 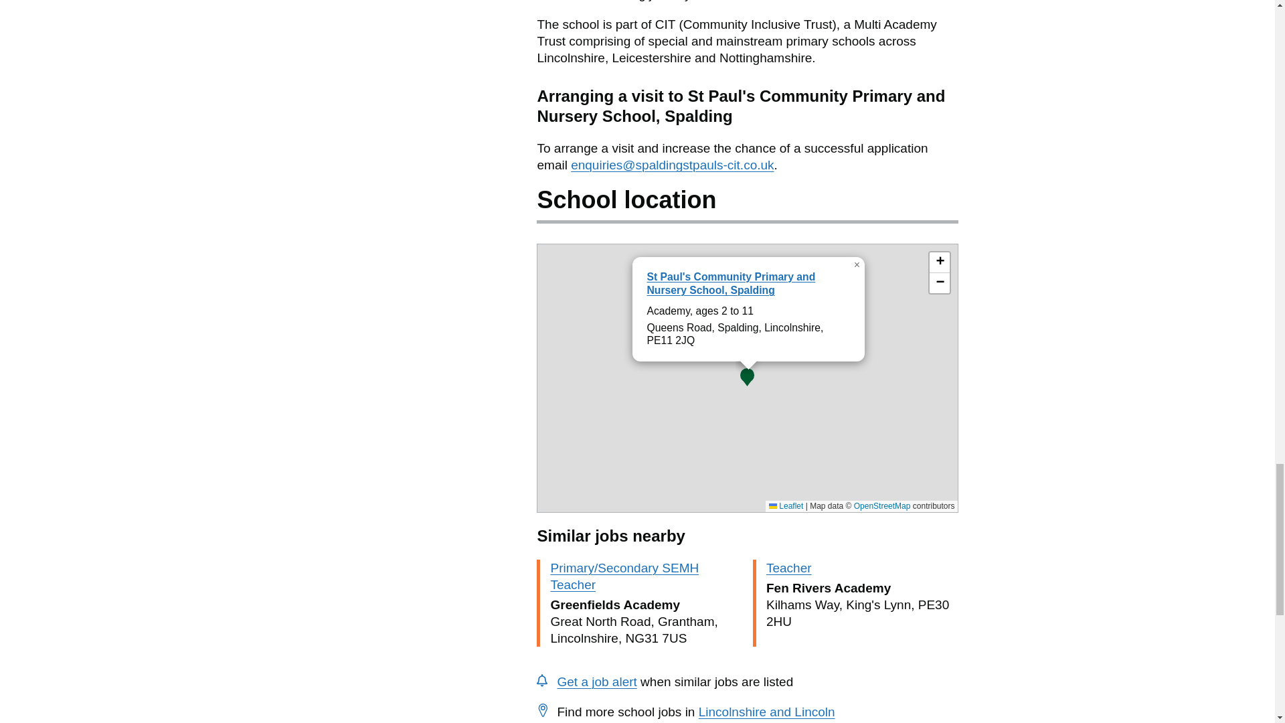 What do you see at coordinates (882, 506) in the screenshot?
I see `OpenStreetMap` at bounding box center [882, 506].